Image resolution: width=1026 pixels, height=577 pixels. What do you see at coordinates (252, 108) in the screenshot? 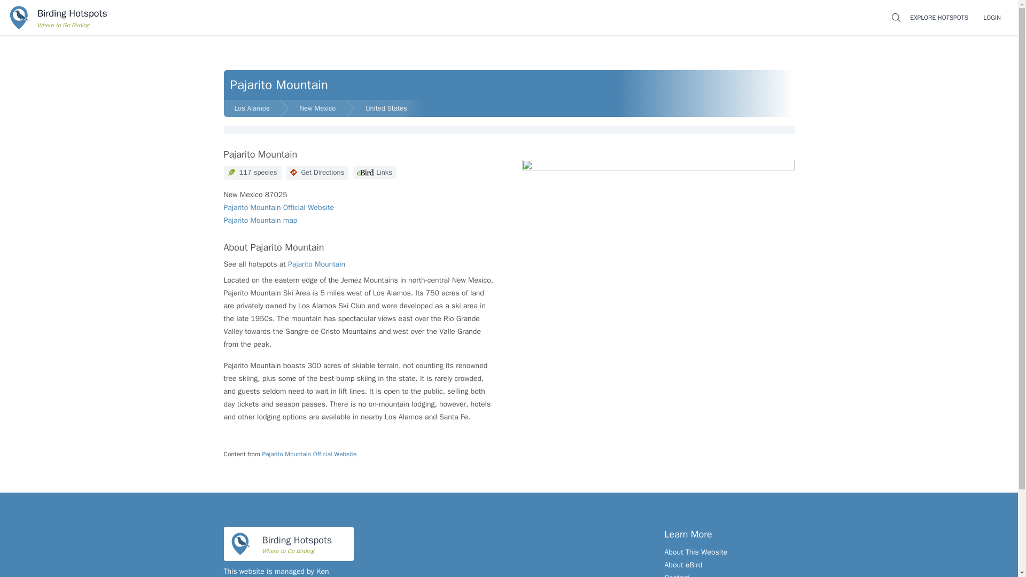
I see `Los Alamos` at bounding box center [252, 108].